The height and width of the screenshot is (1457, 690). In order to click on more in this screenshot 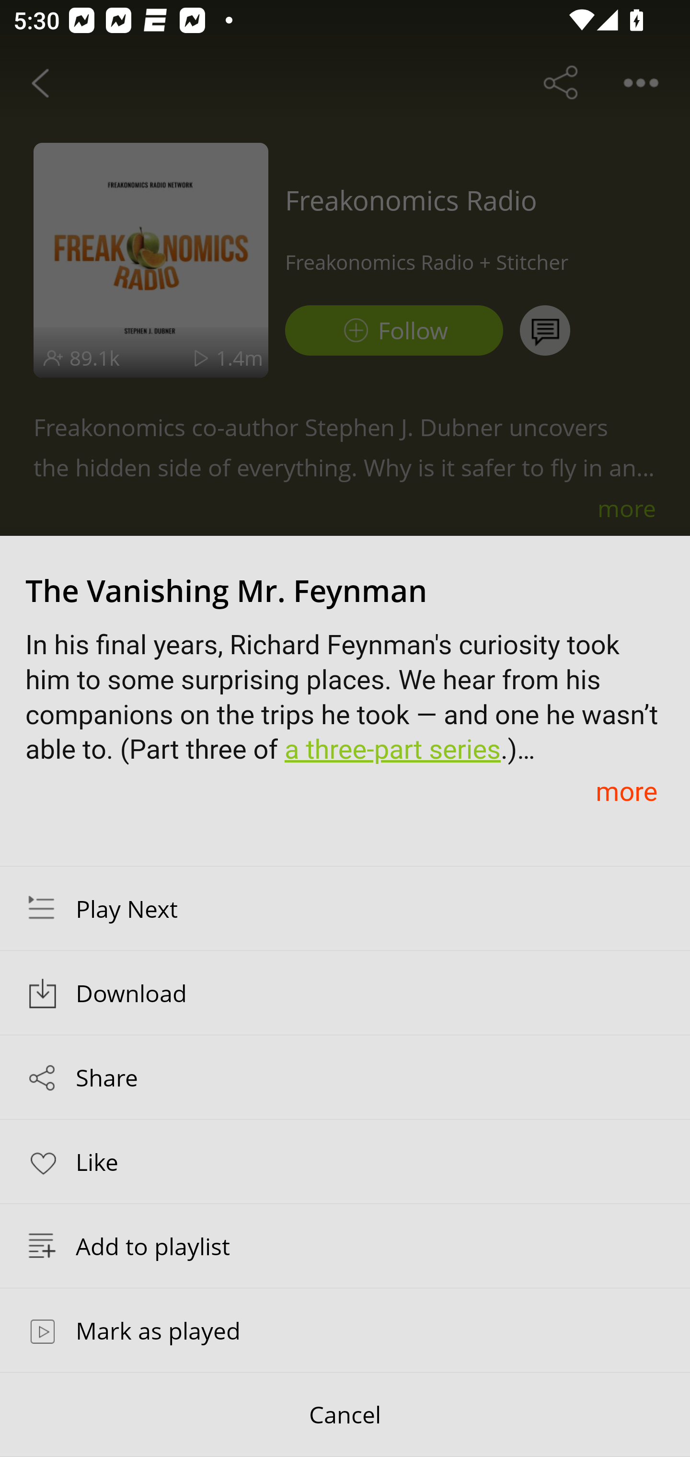, I will do `click(626, 791)`.